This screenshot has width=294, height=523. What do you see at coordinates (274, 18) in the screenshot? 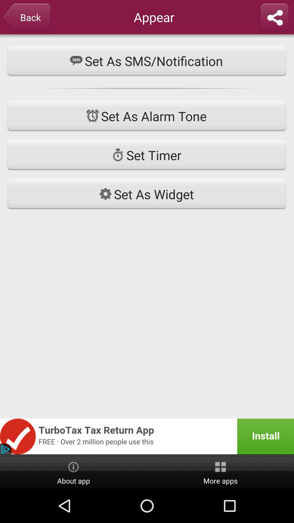
I see `select option` at bounding box center [274, 18].